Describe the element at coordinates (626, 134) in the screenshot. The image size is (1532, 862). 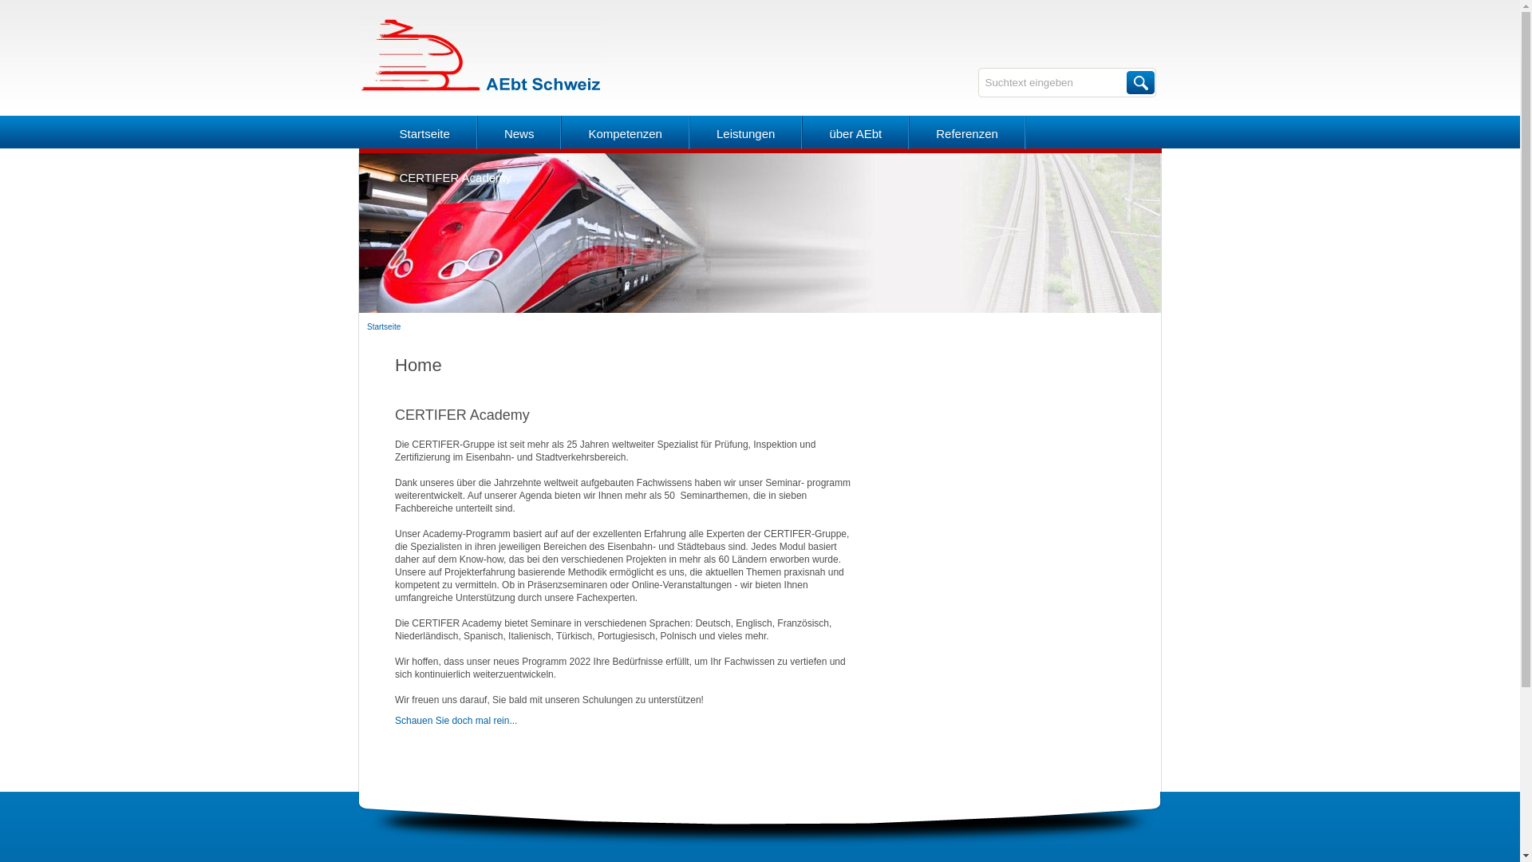
I see `Kompetenzen` at that location.